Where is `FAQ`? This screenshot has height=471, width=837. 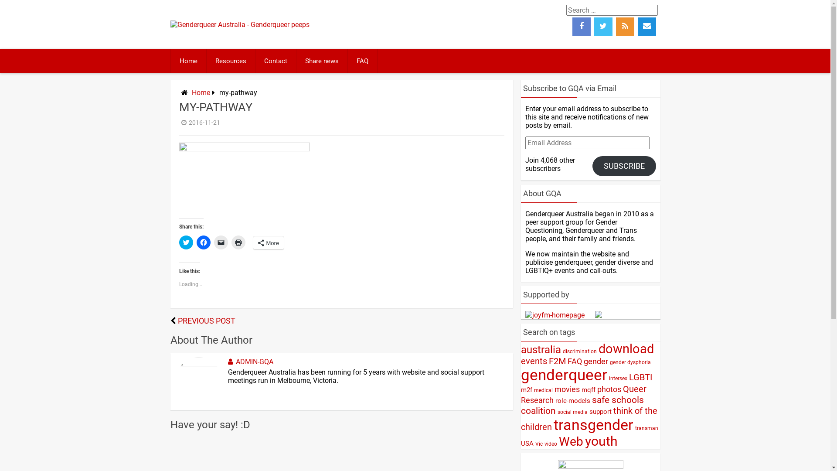
FAQ is located at coordinates (363, 61).